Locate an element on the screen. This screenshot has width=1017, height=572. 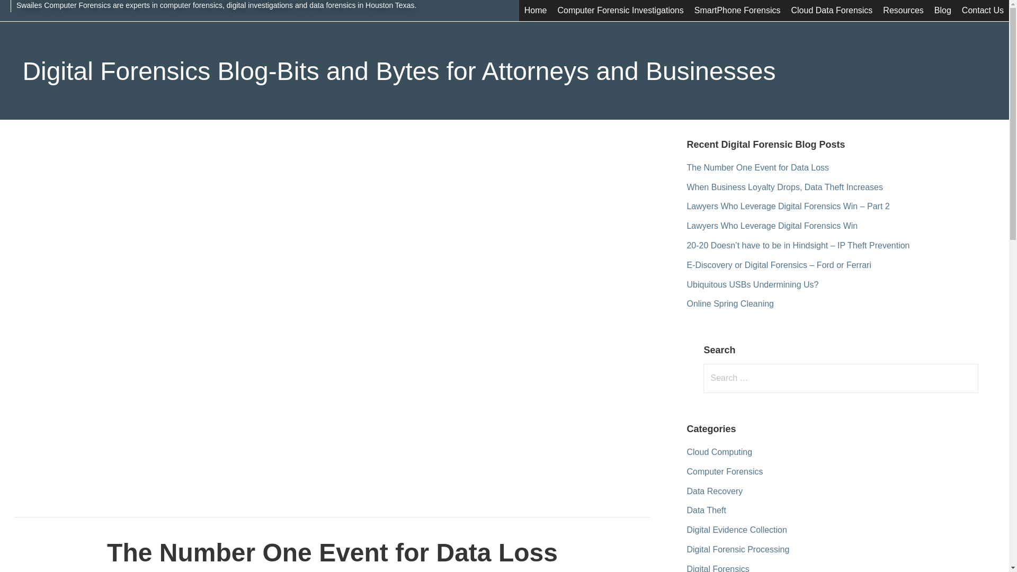
Lawyers Who Leverage Digital Forensics Win is located at coordinates (772, 226).